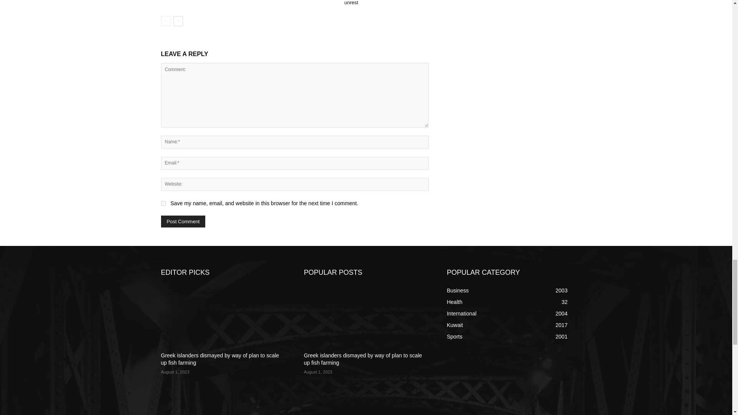  I want to click on yes, so click(163, 203).